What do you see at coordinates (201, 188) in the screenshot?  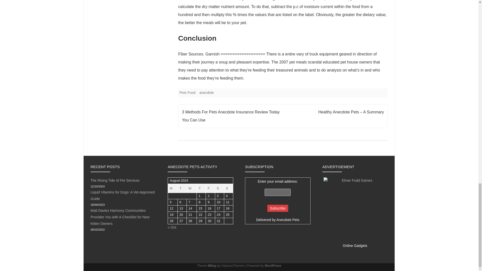 I see `Thursday` at bounding box center [201, 188].